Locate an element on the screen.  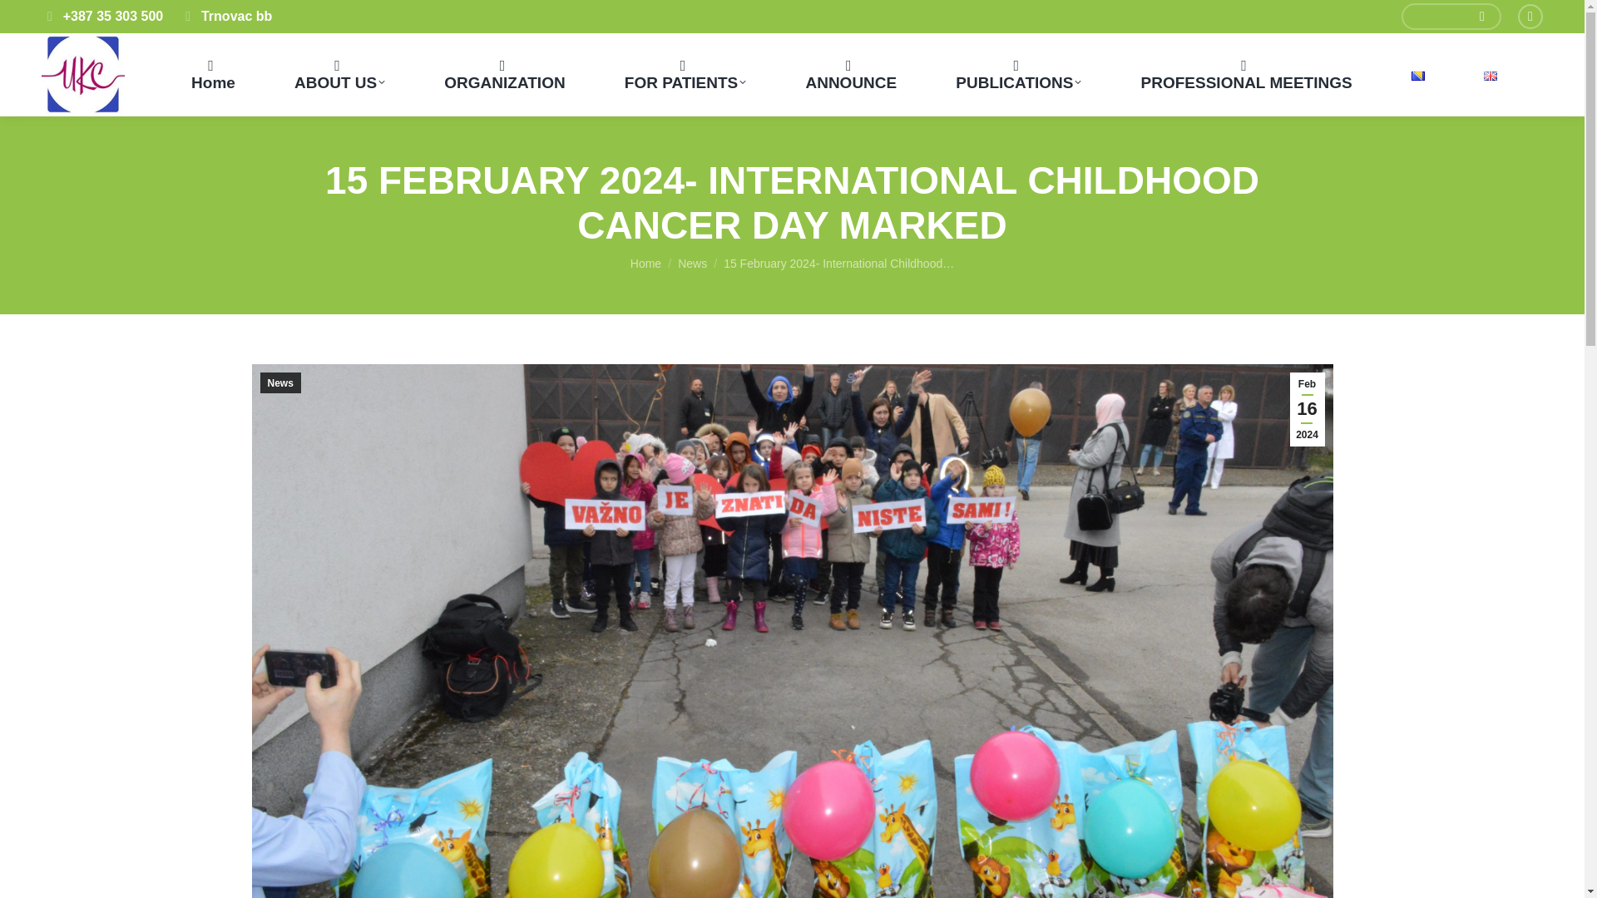
ORGANIZATION is located at coordinates (504, 75).